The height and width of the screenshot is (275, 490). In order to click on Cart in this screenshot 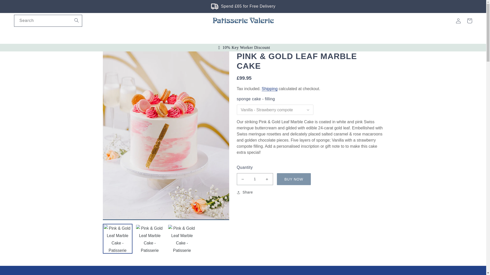, I will do `click(470, 21)`.